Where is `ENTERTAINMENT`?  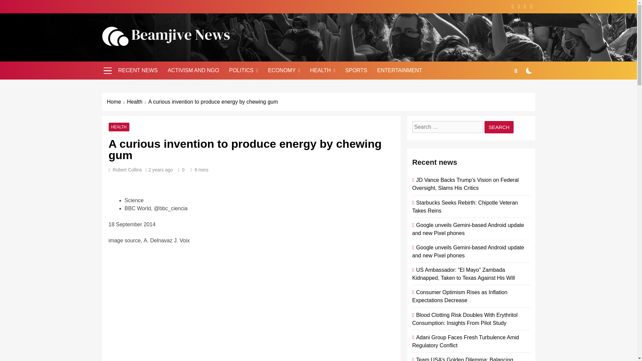 ENTERTAINMENT is located at coordinates (400, 70).